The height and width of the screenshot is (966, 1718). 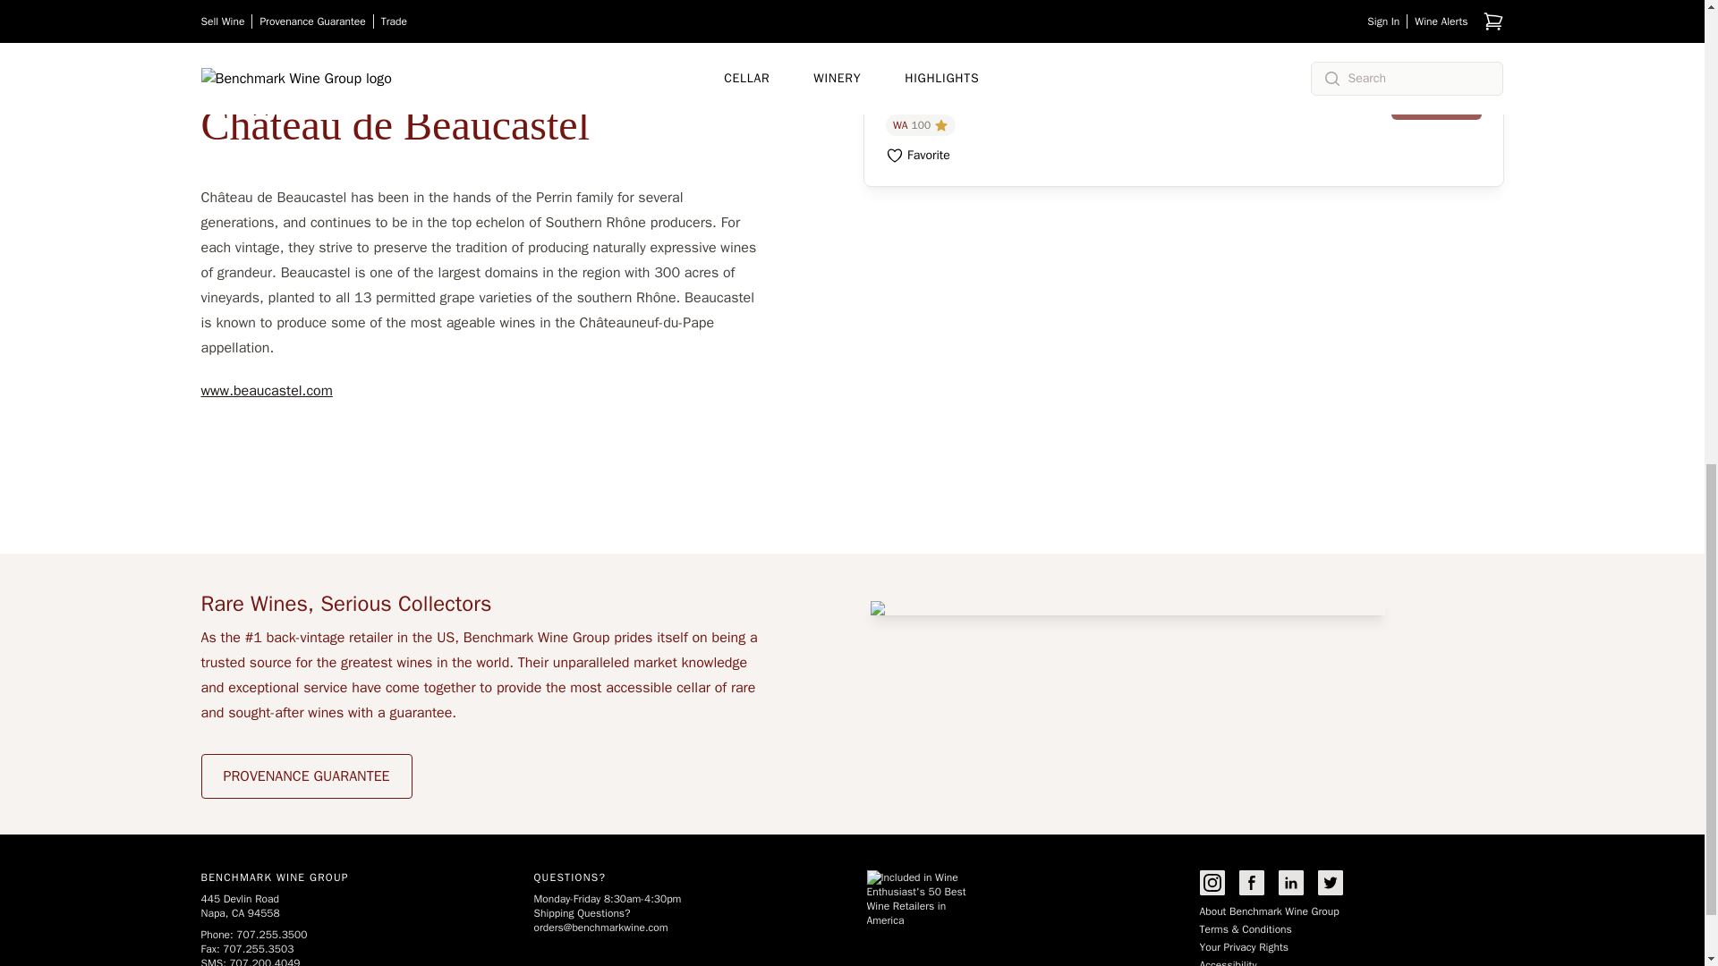 I want to click on About Benchmark Wine Group, so click(x=1269, y=911).